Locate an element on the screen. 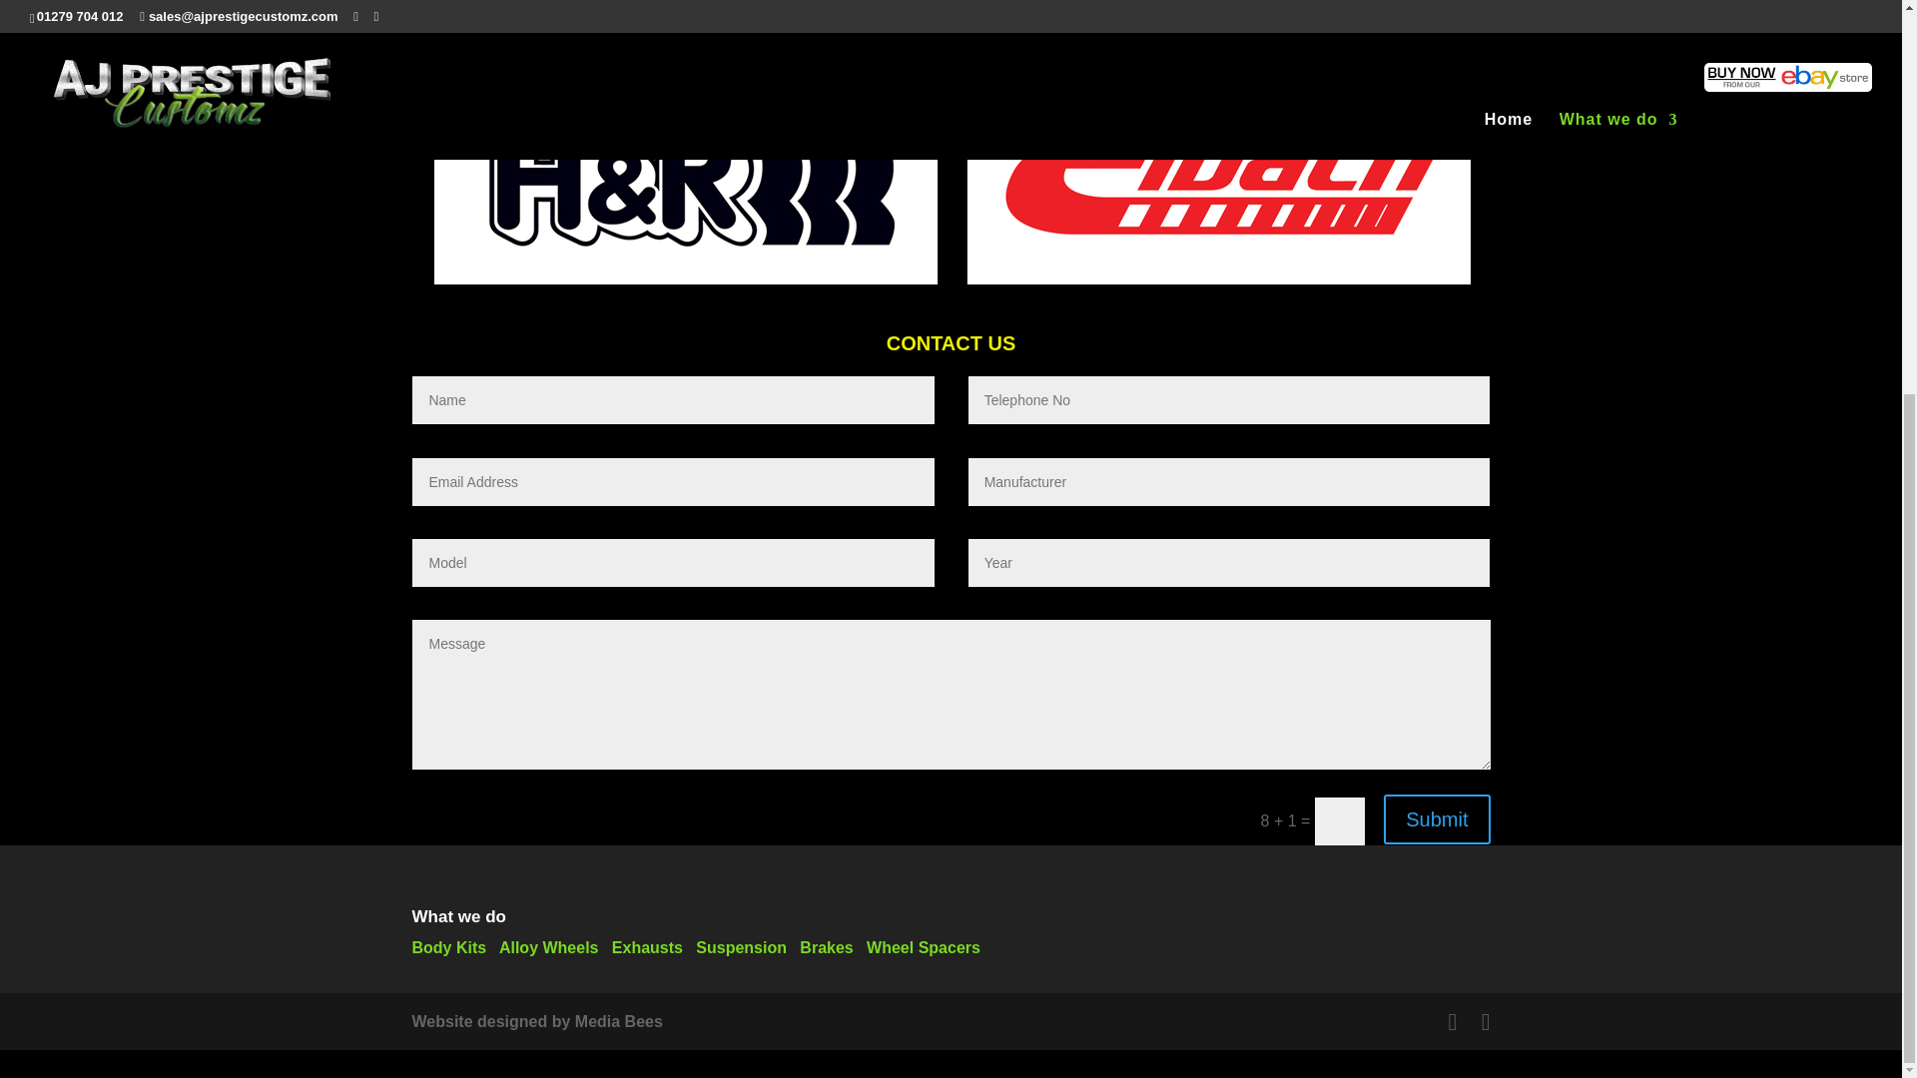  Body Kits is located at coordinates (449, 946).